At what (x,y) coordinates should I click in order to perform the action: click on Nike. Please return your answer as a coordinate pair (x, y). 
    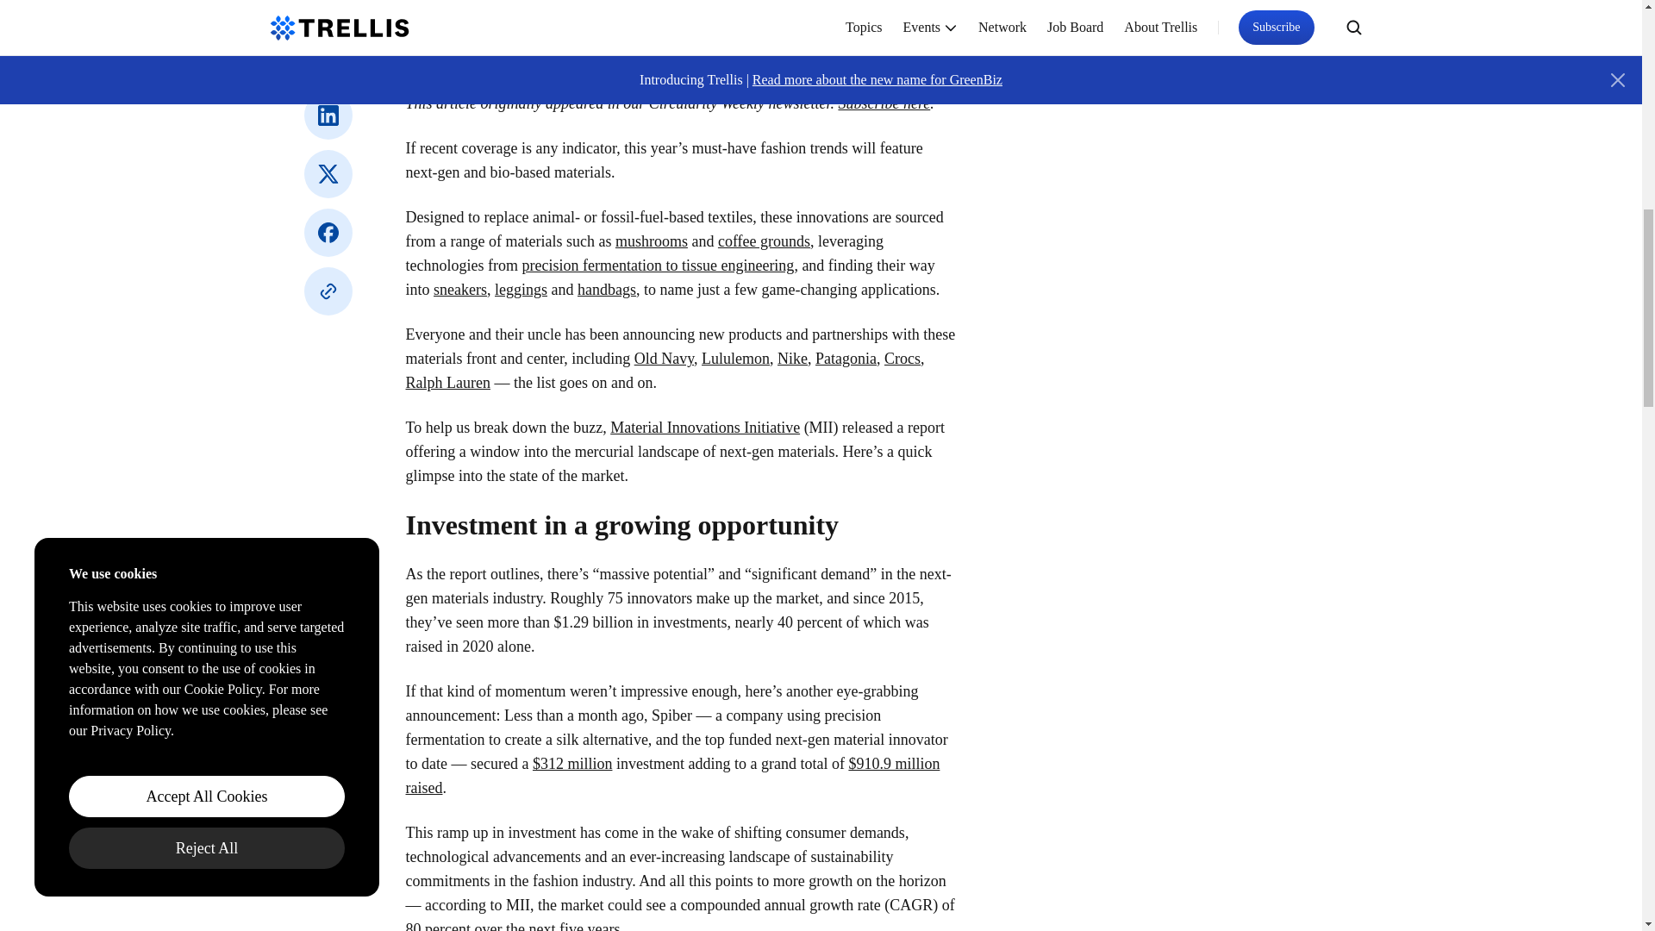
    Looking at the image, I should click on (792, 359).